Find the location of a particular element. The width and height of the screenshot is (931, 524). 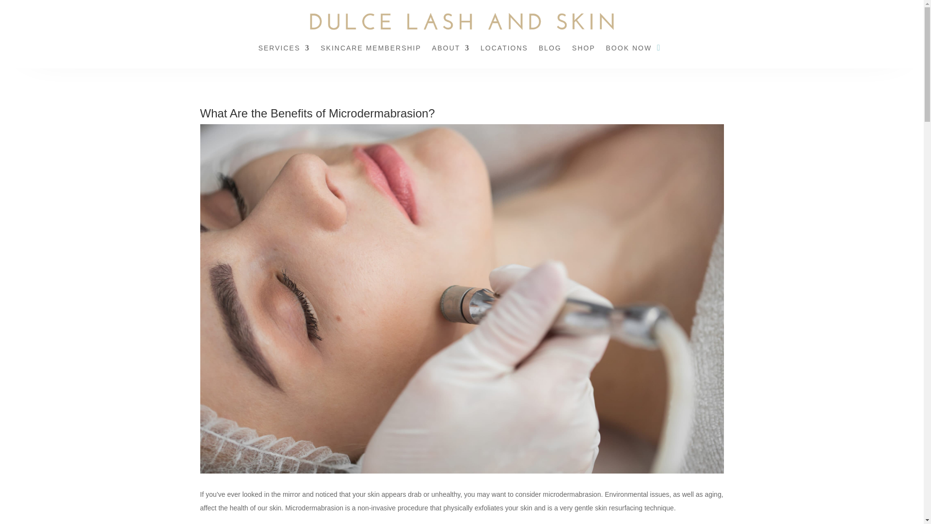

SHOP is located at coordinates (584, 49).